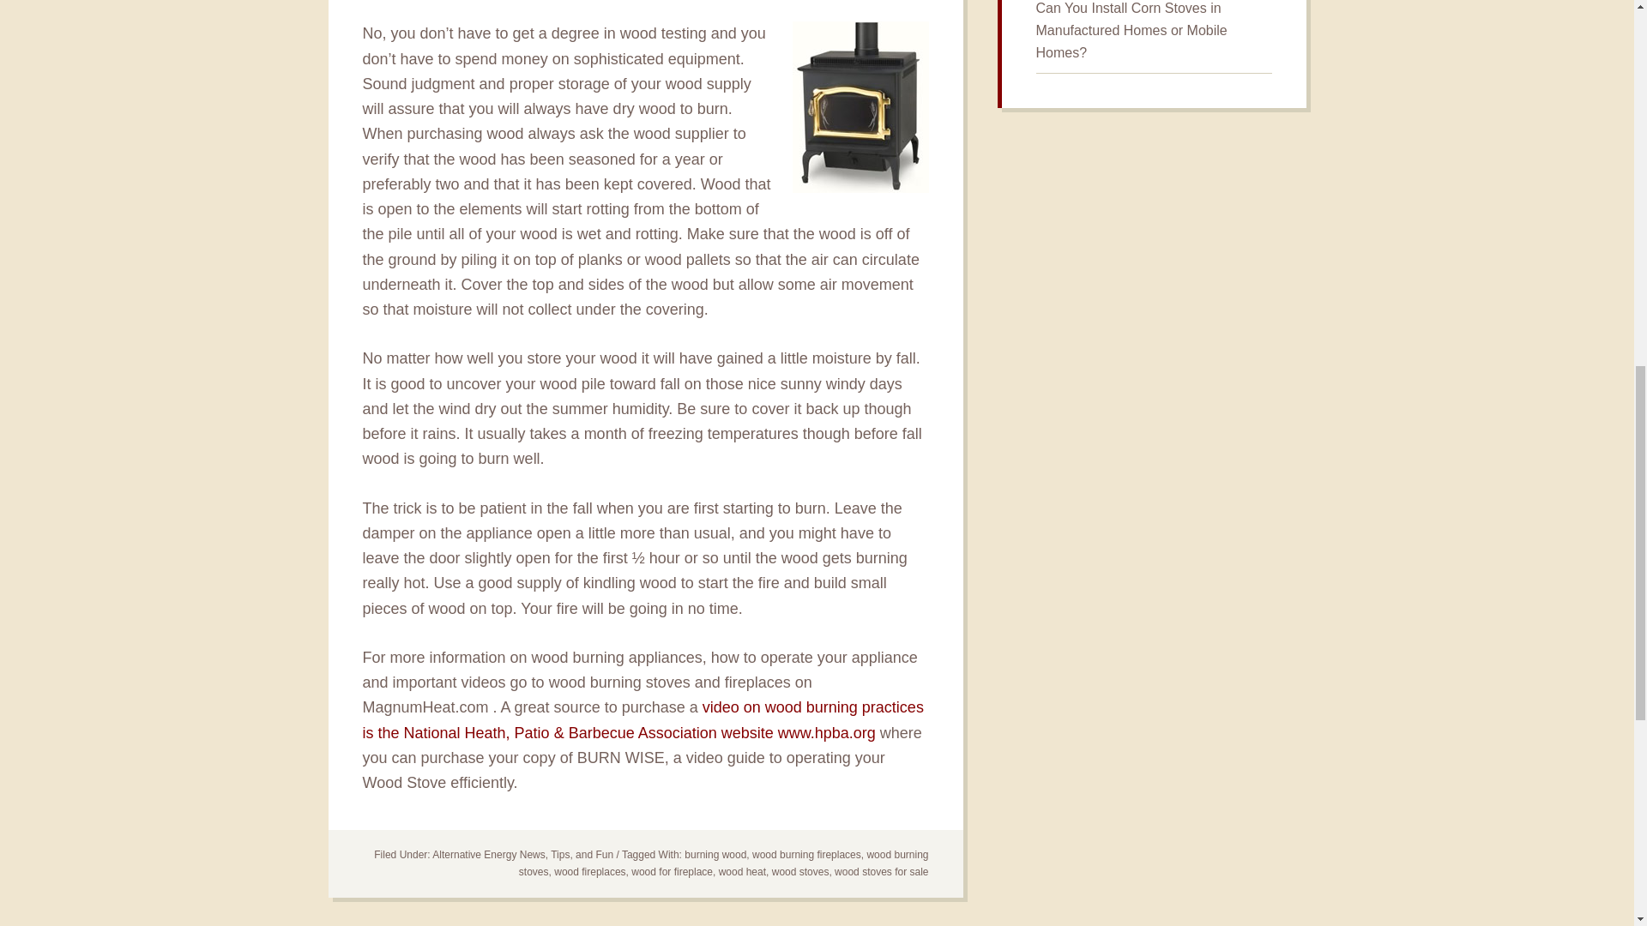 This screenshot has height=926, width=1647. I want to click on wood burning stoves, so click(723, 863).